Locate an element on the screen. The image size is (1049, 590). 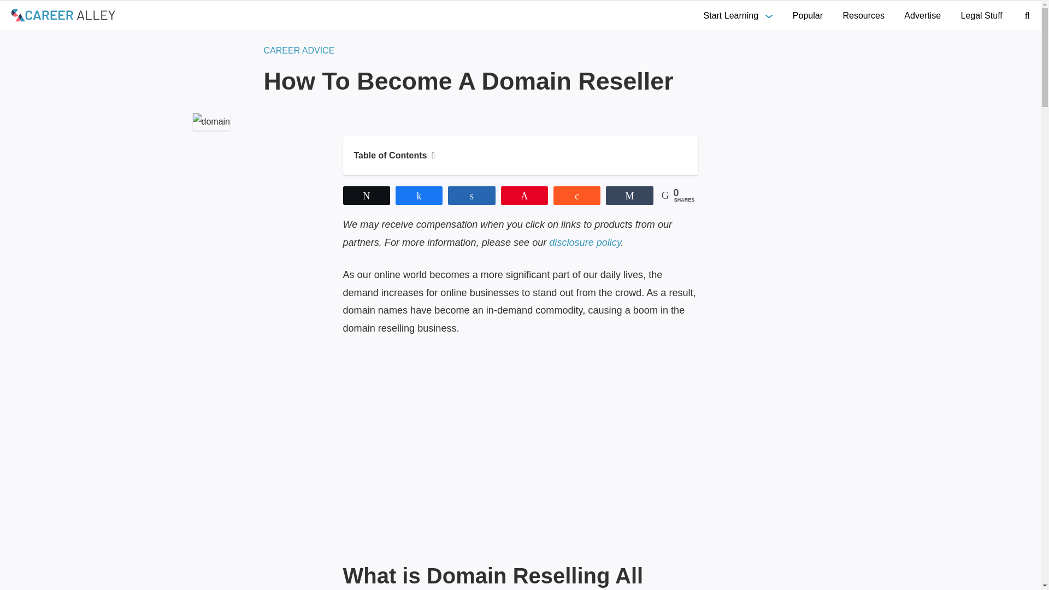
Advertise is located at coordinates (922, 15).